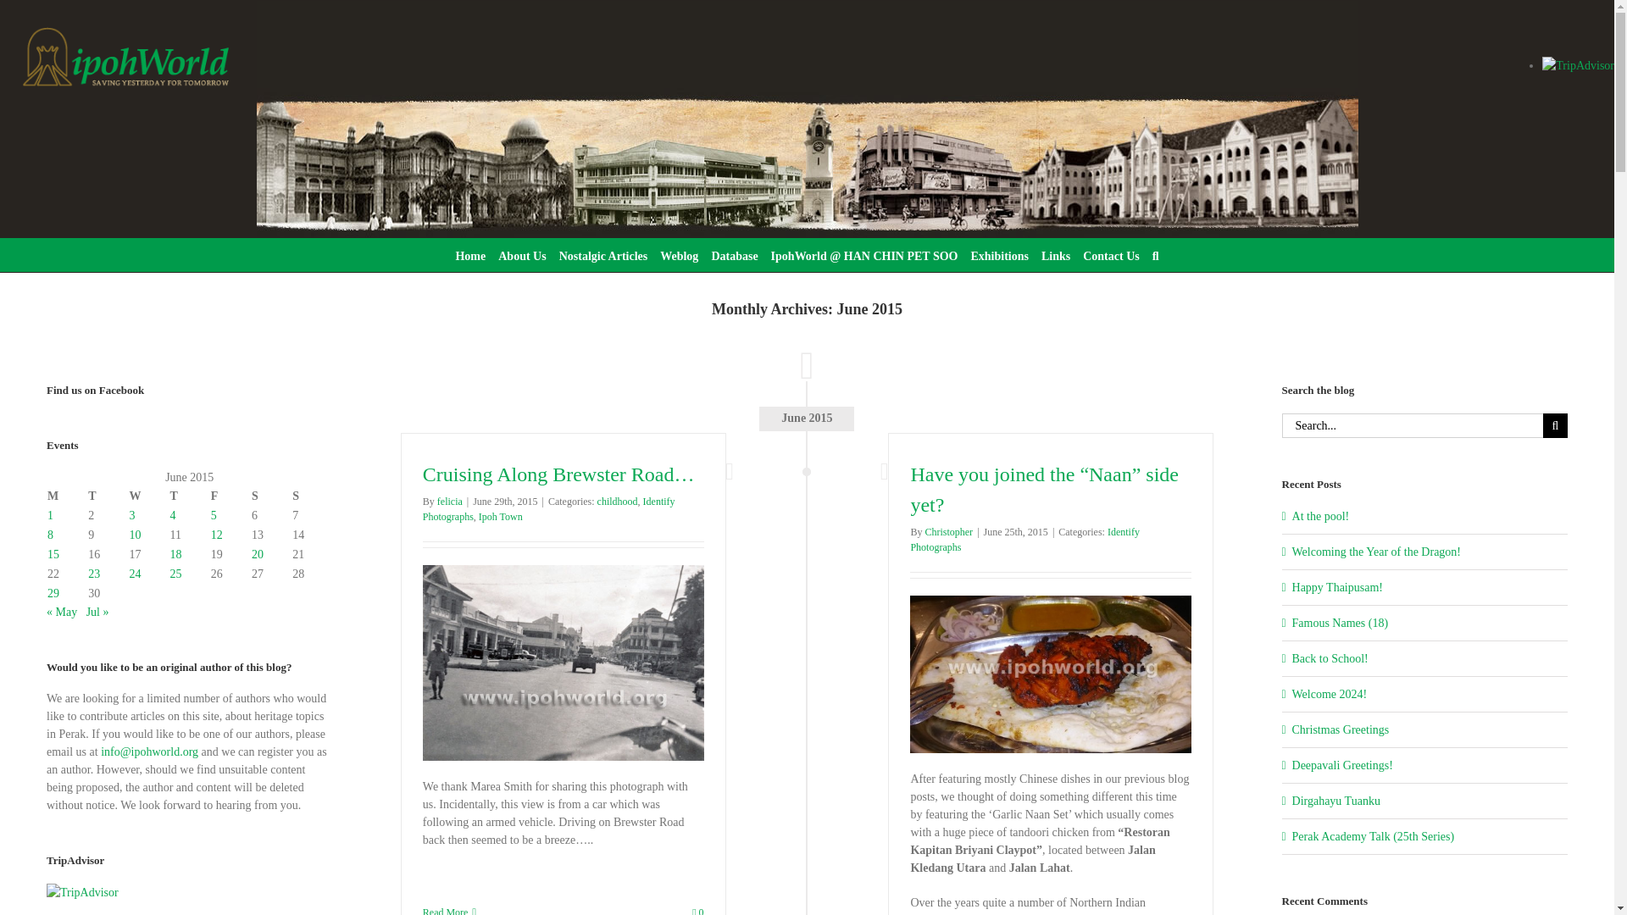 This screenshot has width=1627, height=915. What do you see at coordinates (617, 502) in the screenshot?
I see `childhood` at bounding box center [617, 502].